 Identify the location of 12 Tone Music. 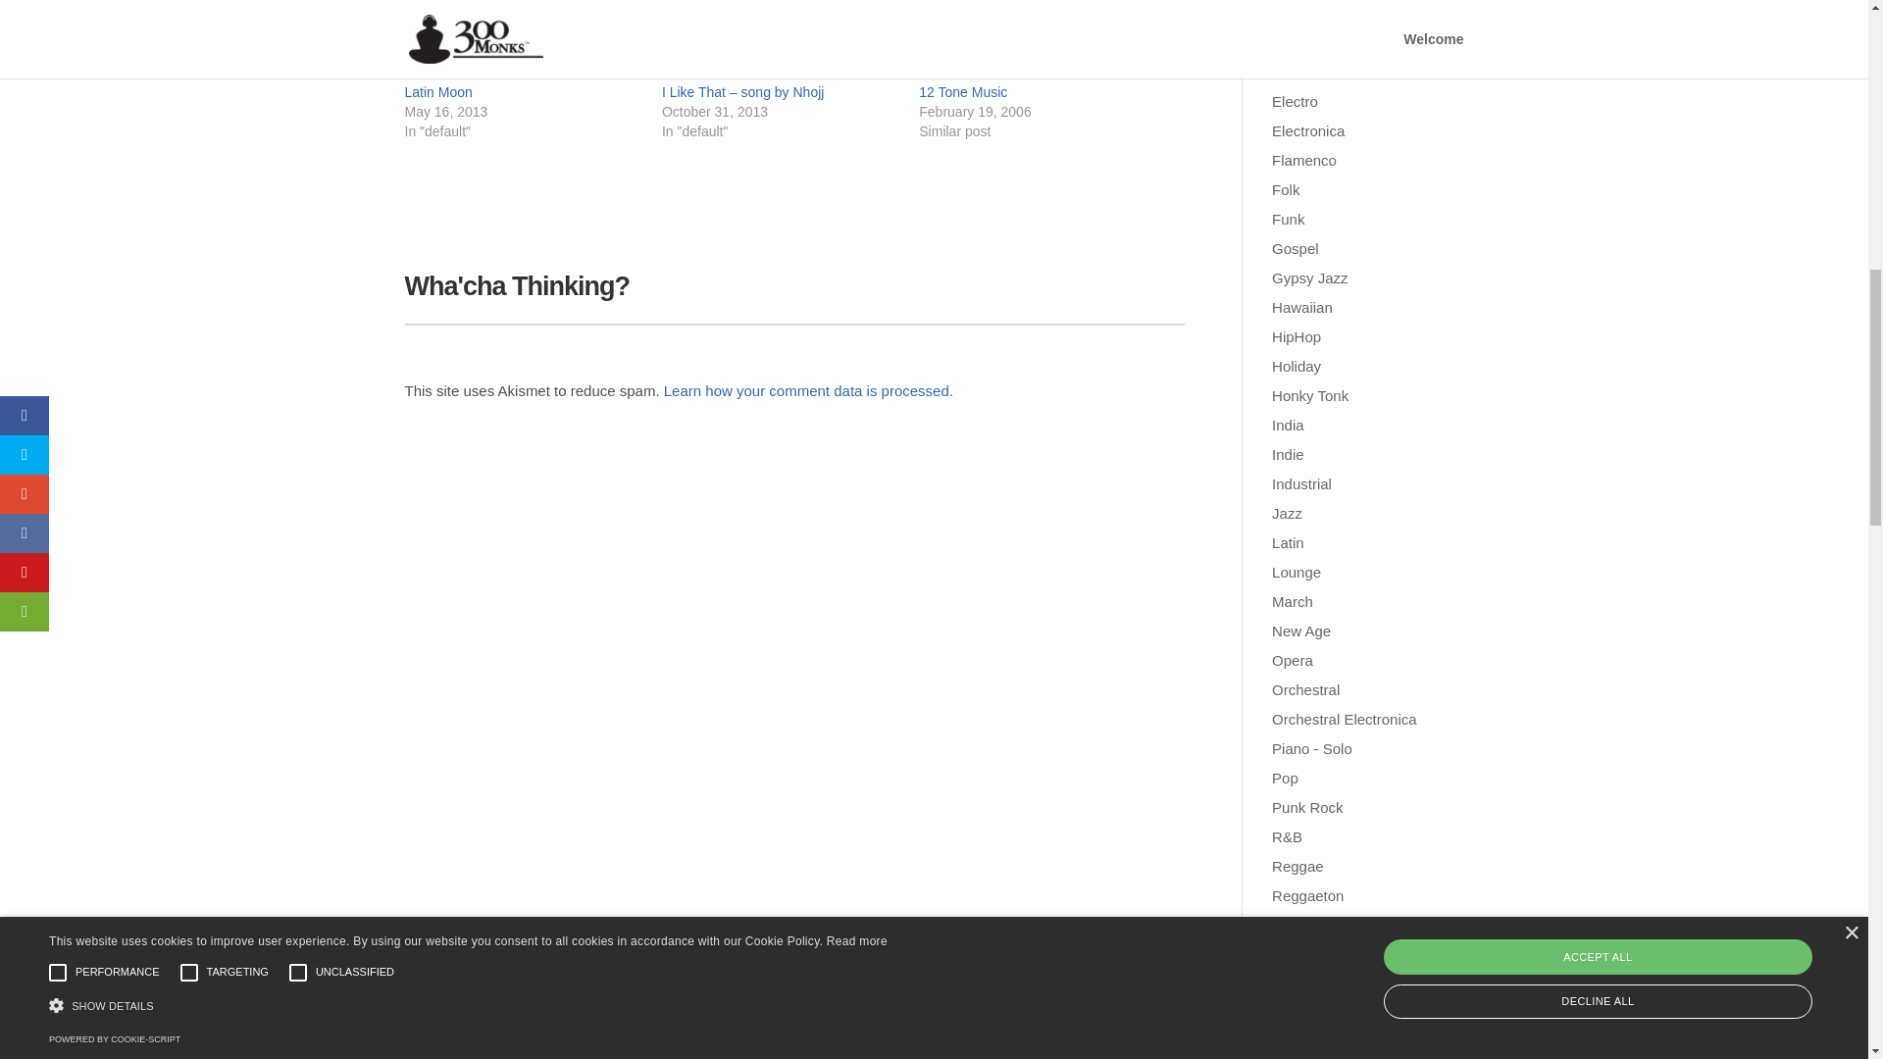
(963, 92).